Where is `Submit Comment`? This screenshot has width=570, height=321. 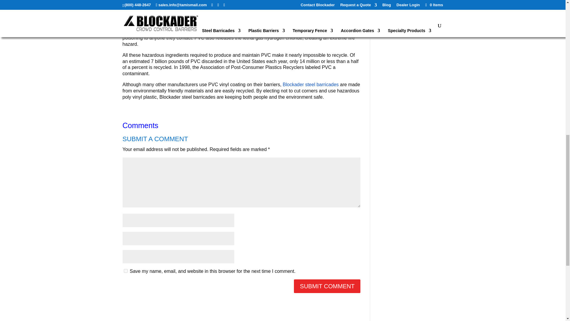 Submit Comment is located at coordinates (327, 286).